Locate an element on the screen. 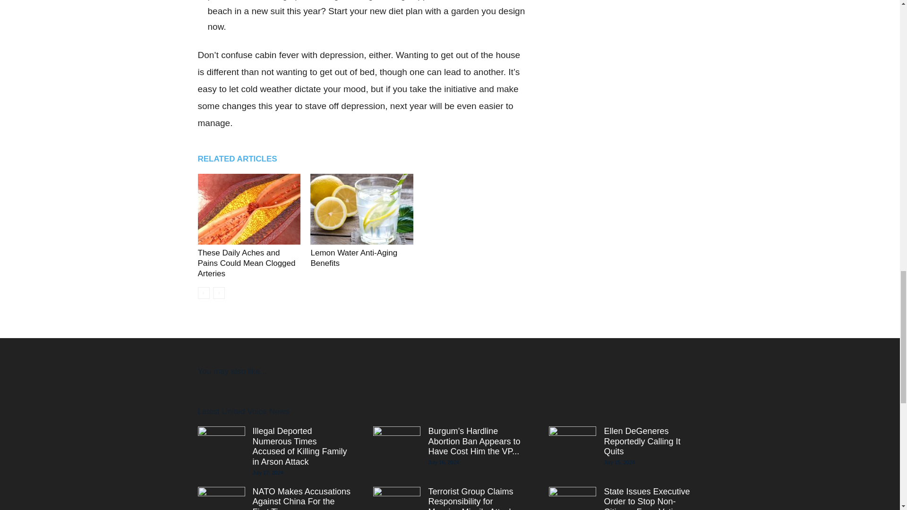 The height and width of the screenshot is (510, 907). RELATED ARTICLES is located at coordinates (242, 159).